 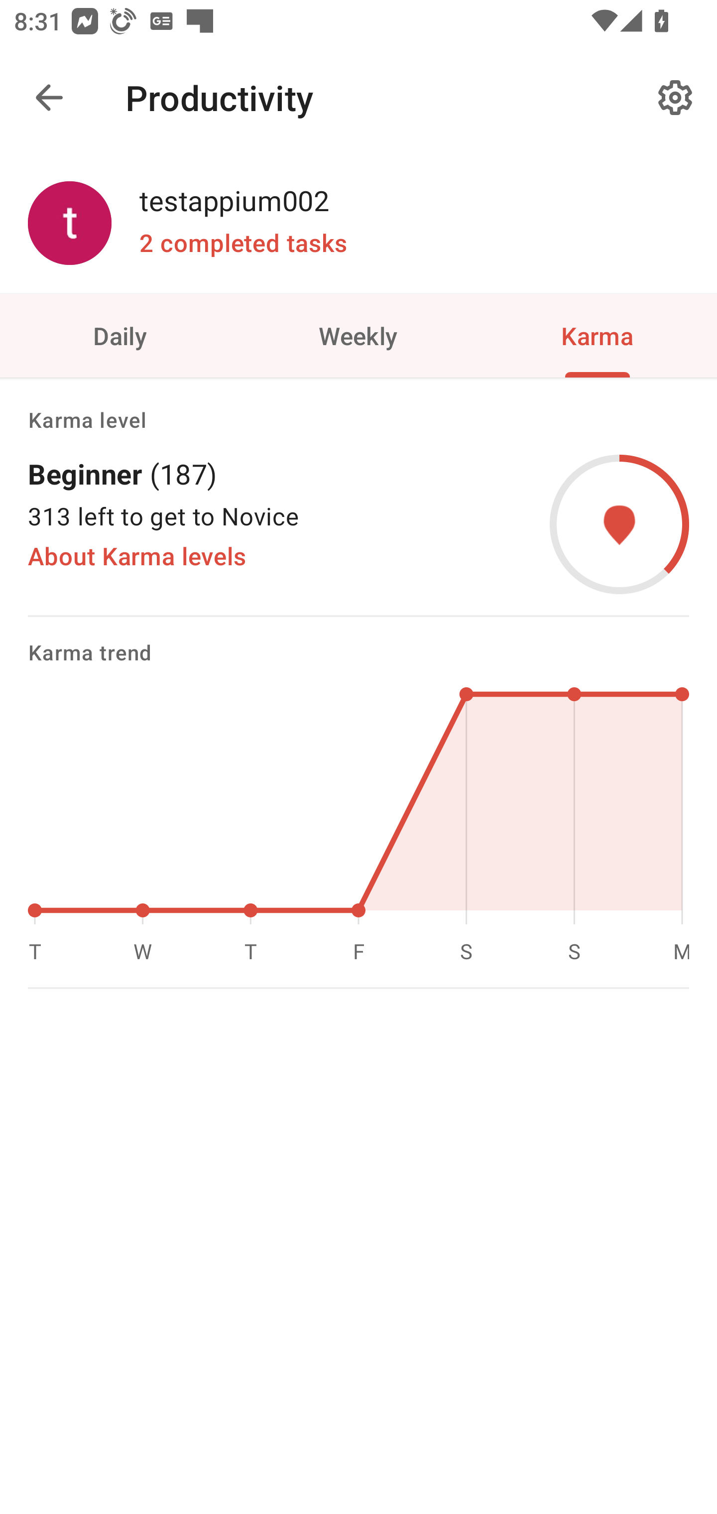 What do you see at coordinates (137, 556) in the screenshot?
I see `About Karma levels` at bounding box center [137, 556].